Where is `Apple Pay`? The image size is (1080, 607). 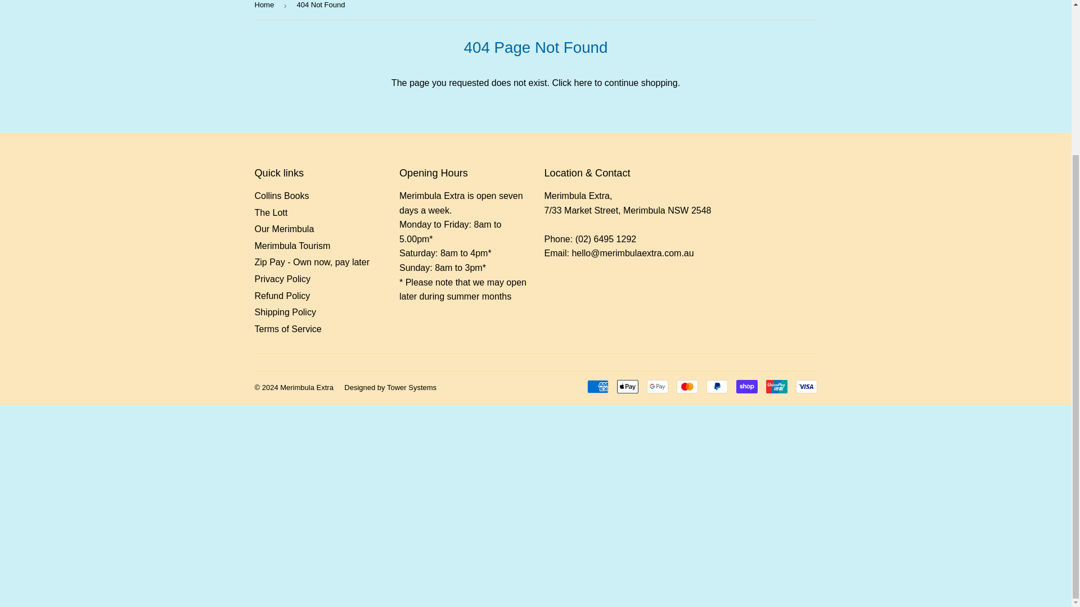
Apple Pay is located at coordinates (627, 387).